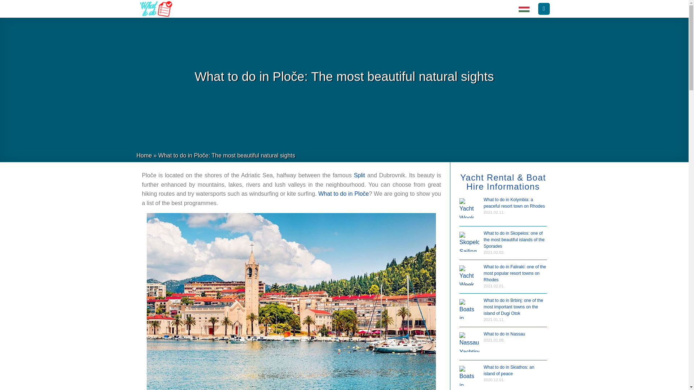 Image resolution: width=694 pixels, height=390 pixels. Describe the element at coordinates (359, 175) in the screenshot. I see `Rent a boat in Split with Holiday What To Do` at that location.